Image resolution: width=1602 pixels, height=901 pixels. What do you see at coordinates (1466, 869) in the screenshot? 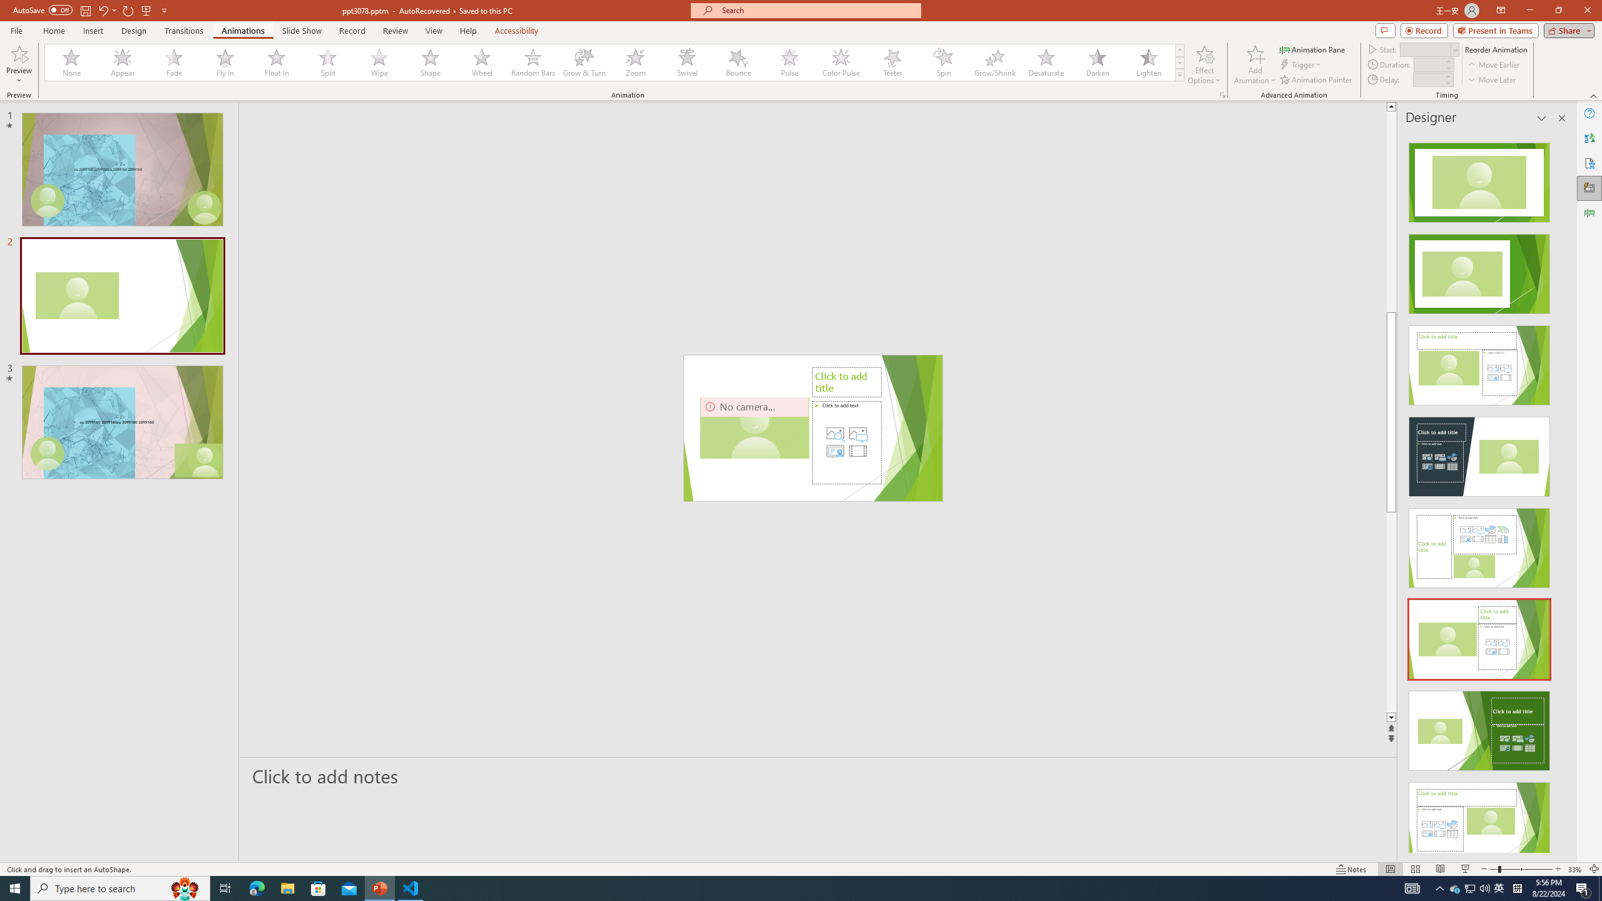
I see `Slide Show` at bounding box center [1466, 869].